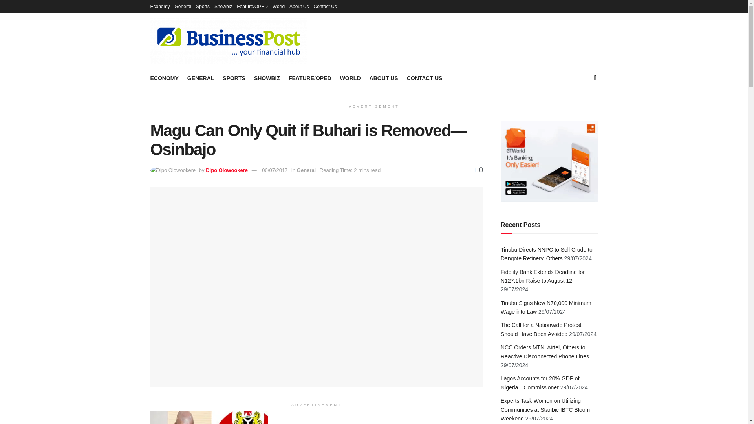  I want to click on World, so click(278, 6).